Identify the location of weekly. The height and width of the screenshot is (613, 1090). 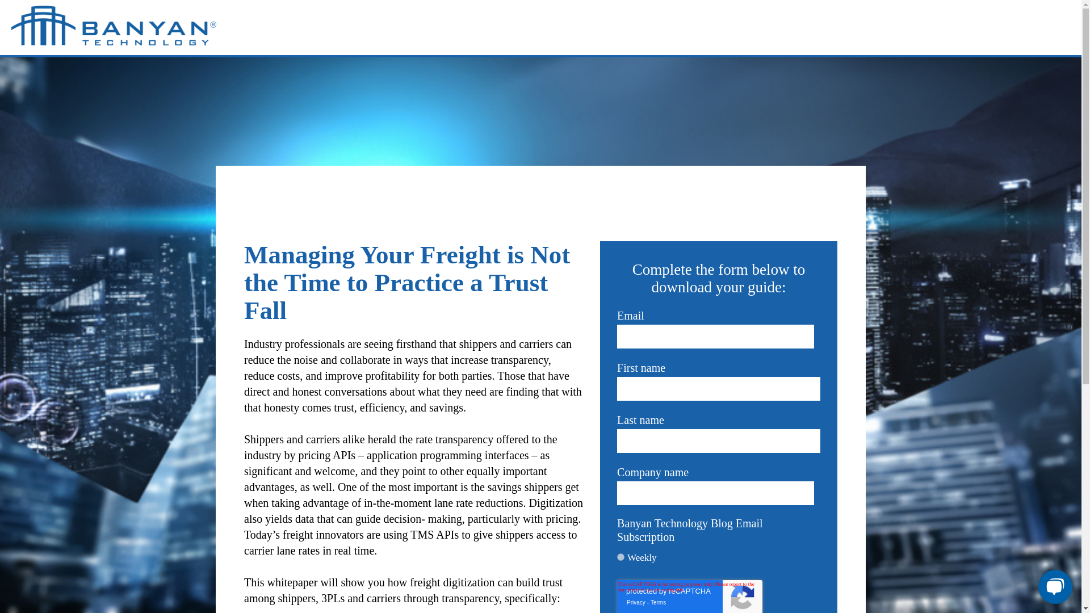
(621, 557).